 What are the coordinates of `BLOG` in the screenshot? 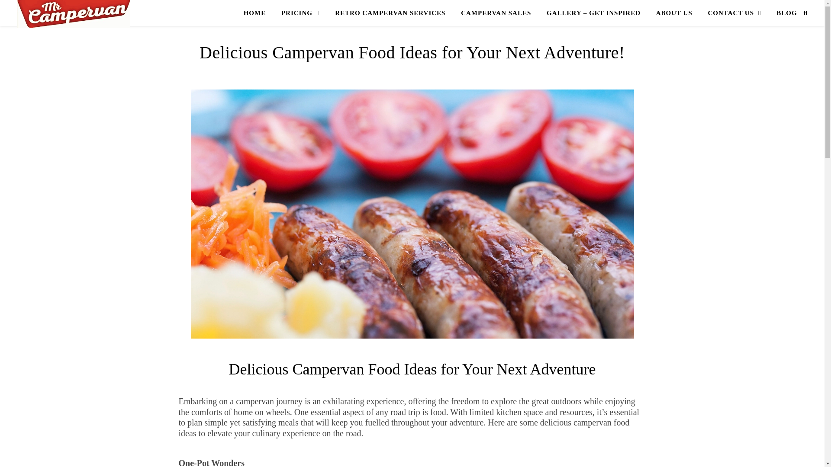 It's located at (783, 13).